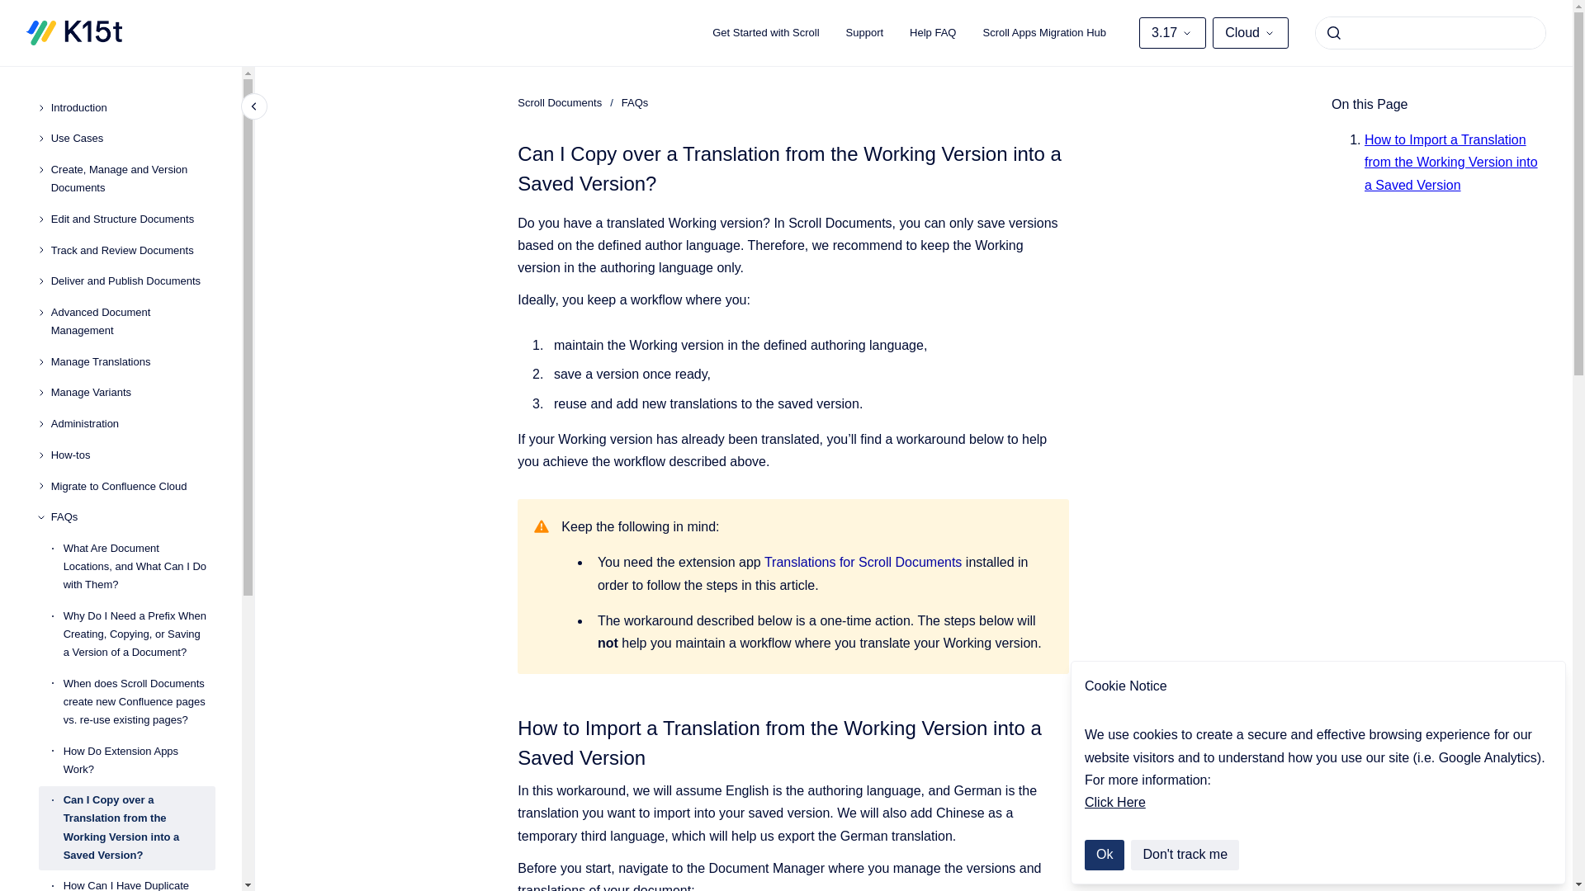 This screenshot has width=1585, height=891. Describe the element at coordinates (1114, 802) in the screenshot. I see `Click Here` at that location.